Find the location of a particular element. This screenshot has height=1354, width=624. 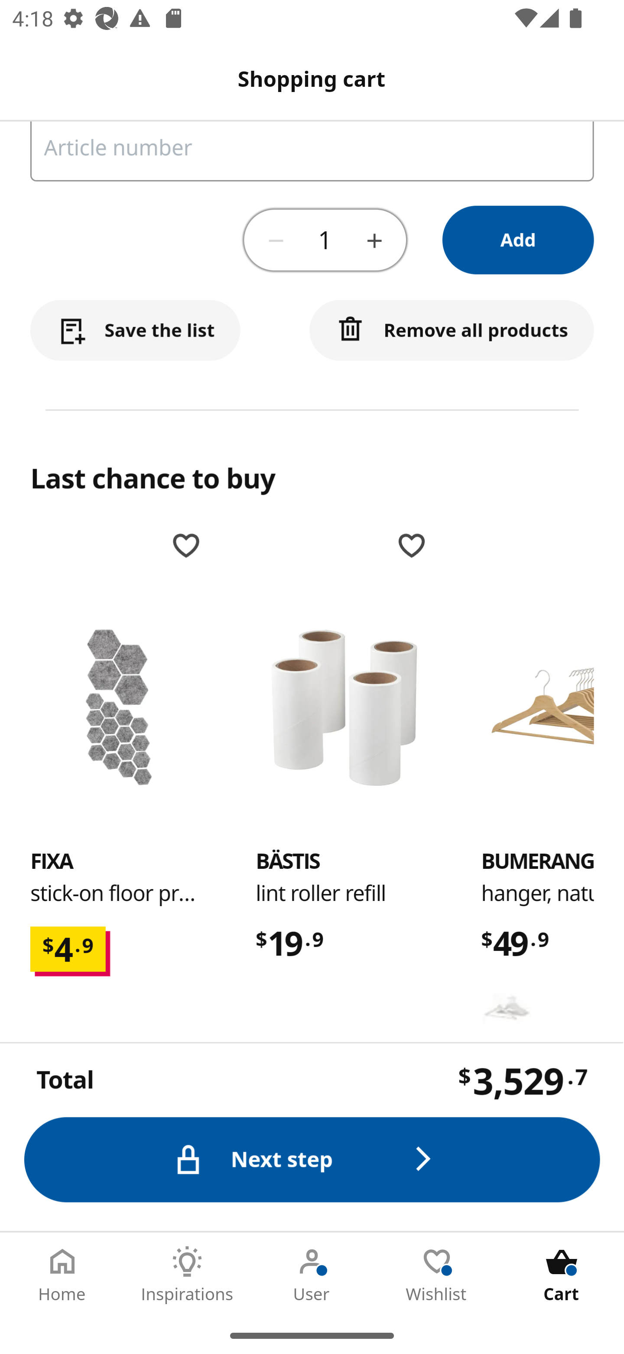

Home
Tab 1 of 5 is located at coordinates (62, 1275).